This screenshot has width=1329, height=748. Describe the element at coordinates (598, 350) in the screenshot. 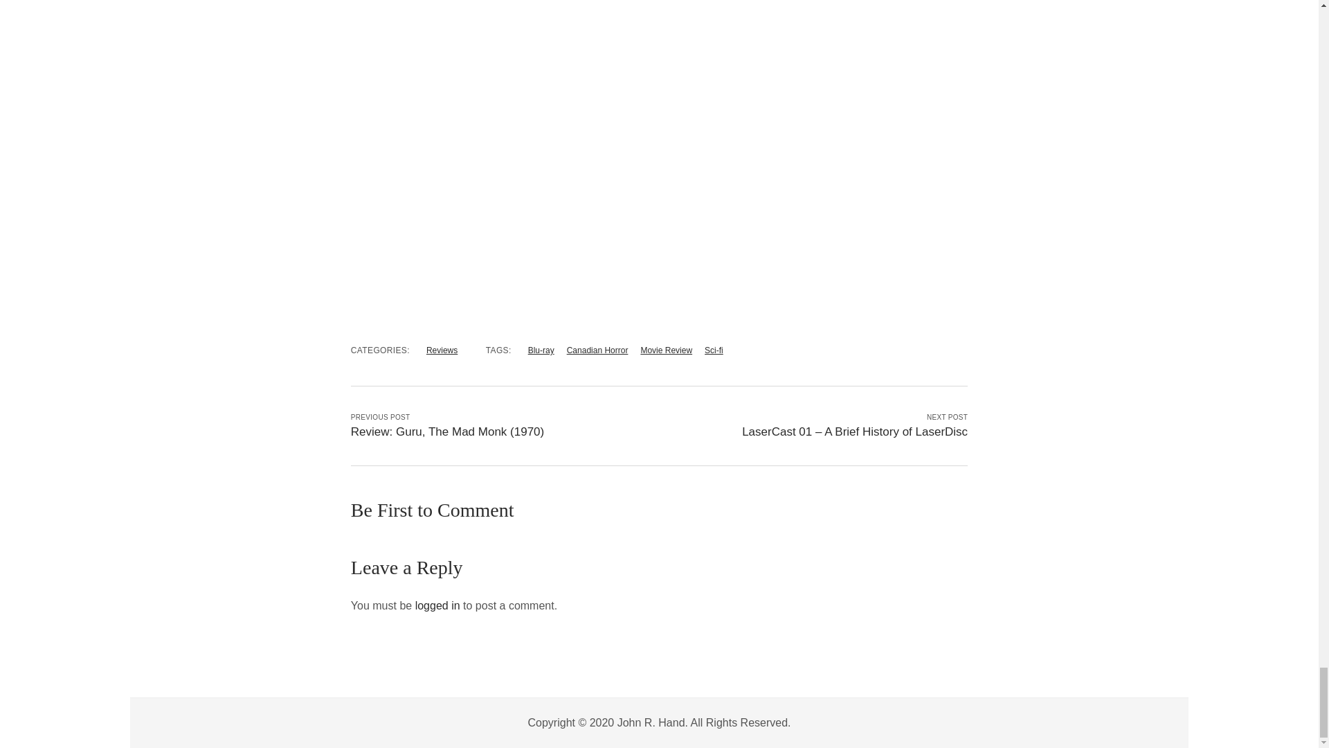

I see `View all posts tagged Canadian Horror` at that location.